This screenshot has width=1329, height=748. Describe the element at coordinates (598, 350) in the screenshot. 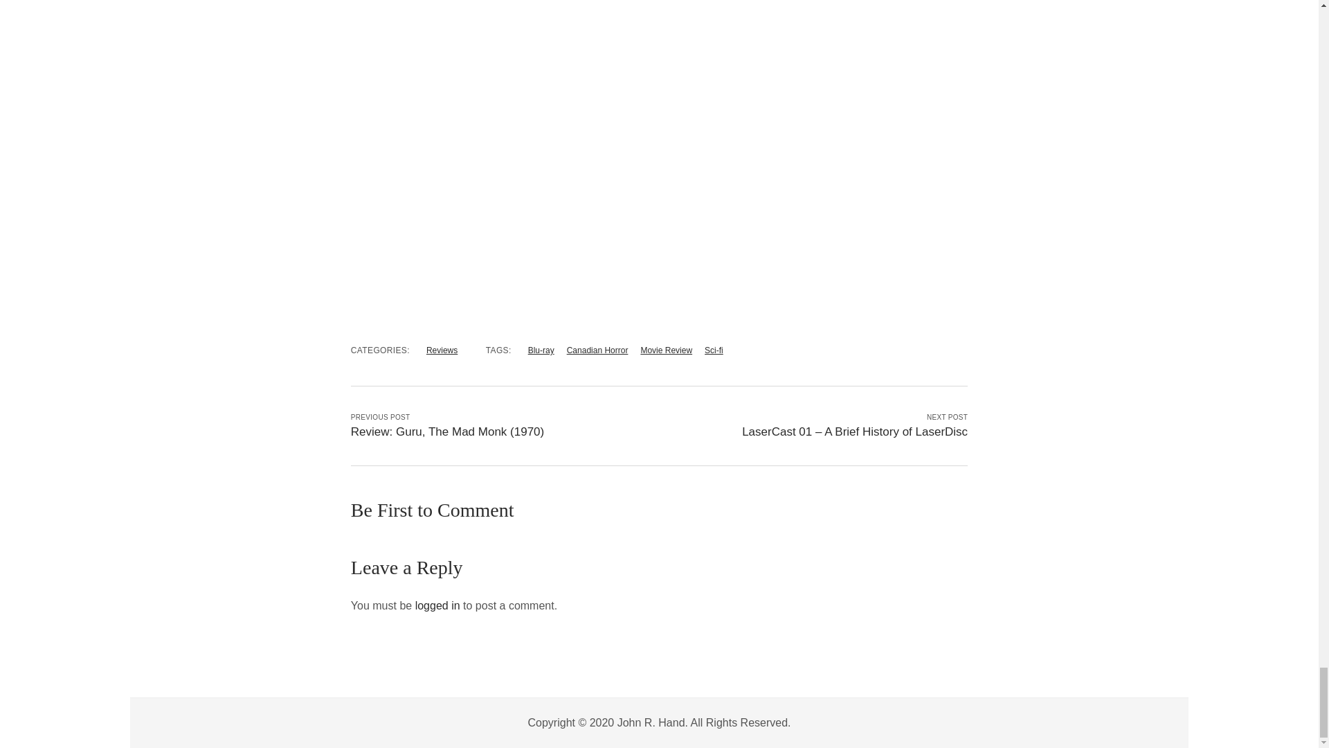

I see `View all posts tagged Canadian Horror` at that location.